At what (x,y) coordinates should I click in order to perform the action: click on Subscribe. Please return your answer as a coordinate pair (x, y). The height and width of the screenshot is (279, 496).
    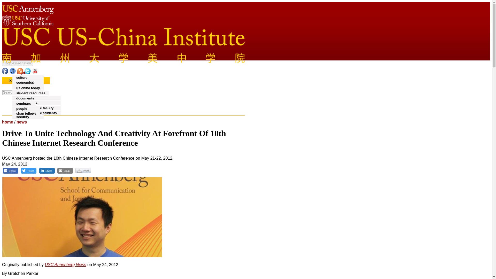
    Looking at the image, I should click on (26, 81).